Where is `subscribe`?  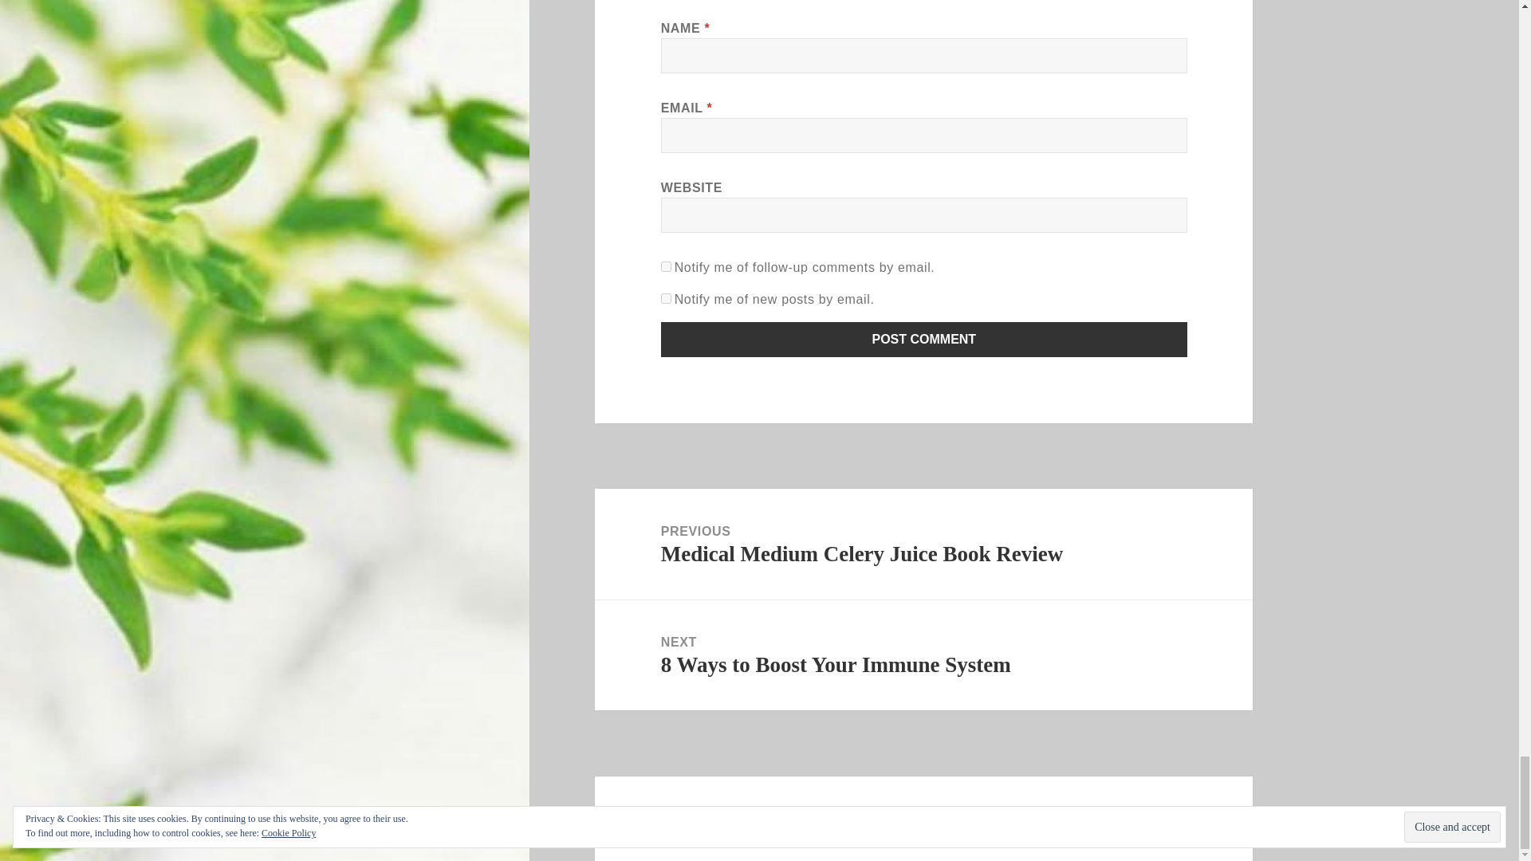 subscribe is located at coordinates (667, 266).